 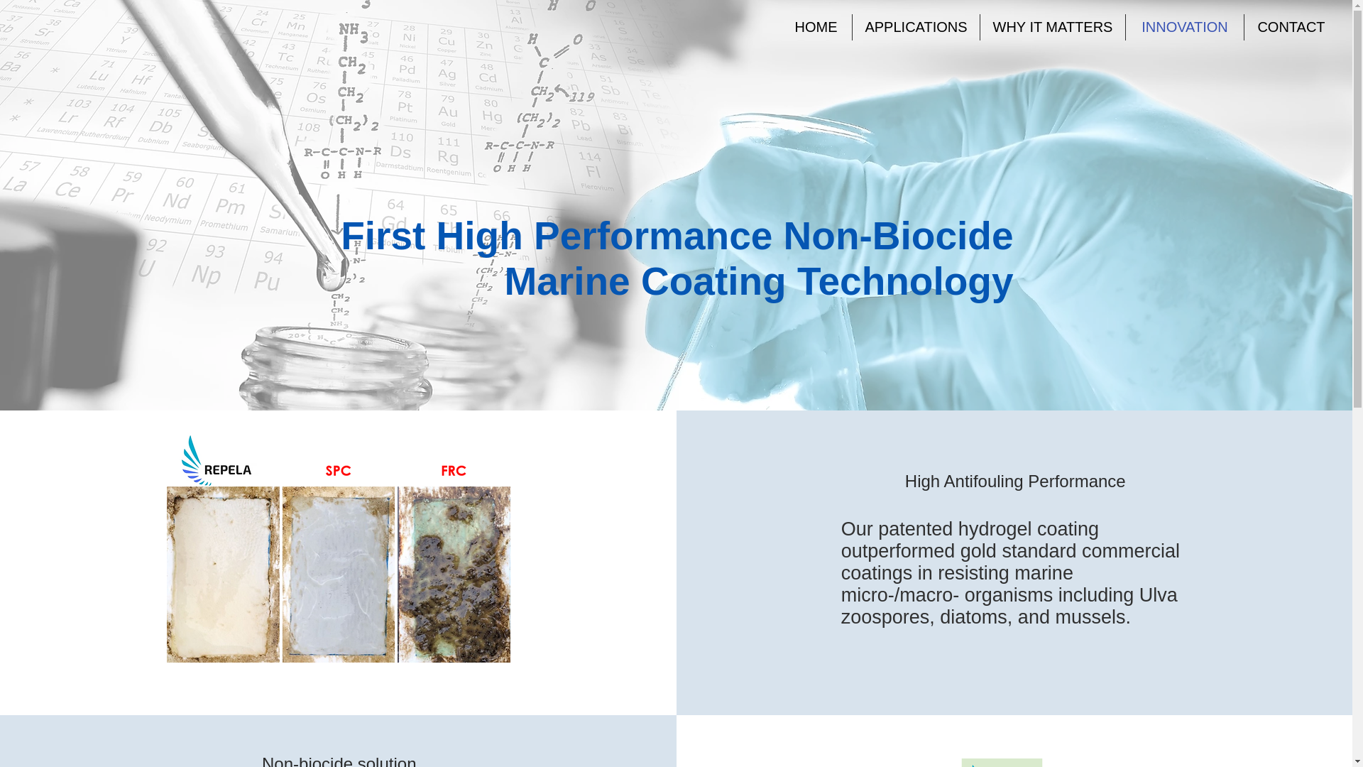 What do you see at coordinates (1184, 27) in the screenshot?
I see `INNOVATION` at bounding box center [1184, 27].